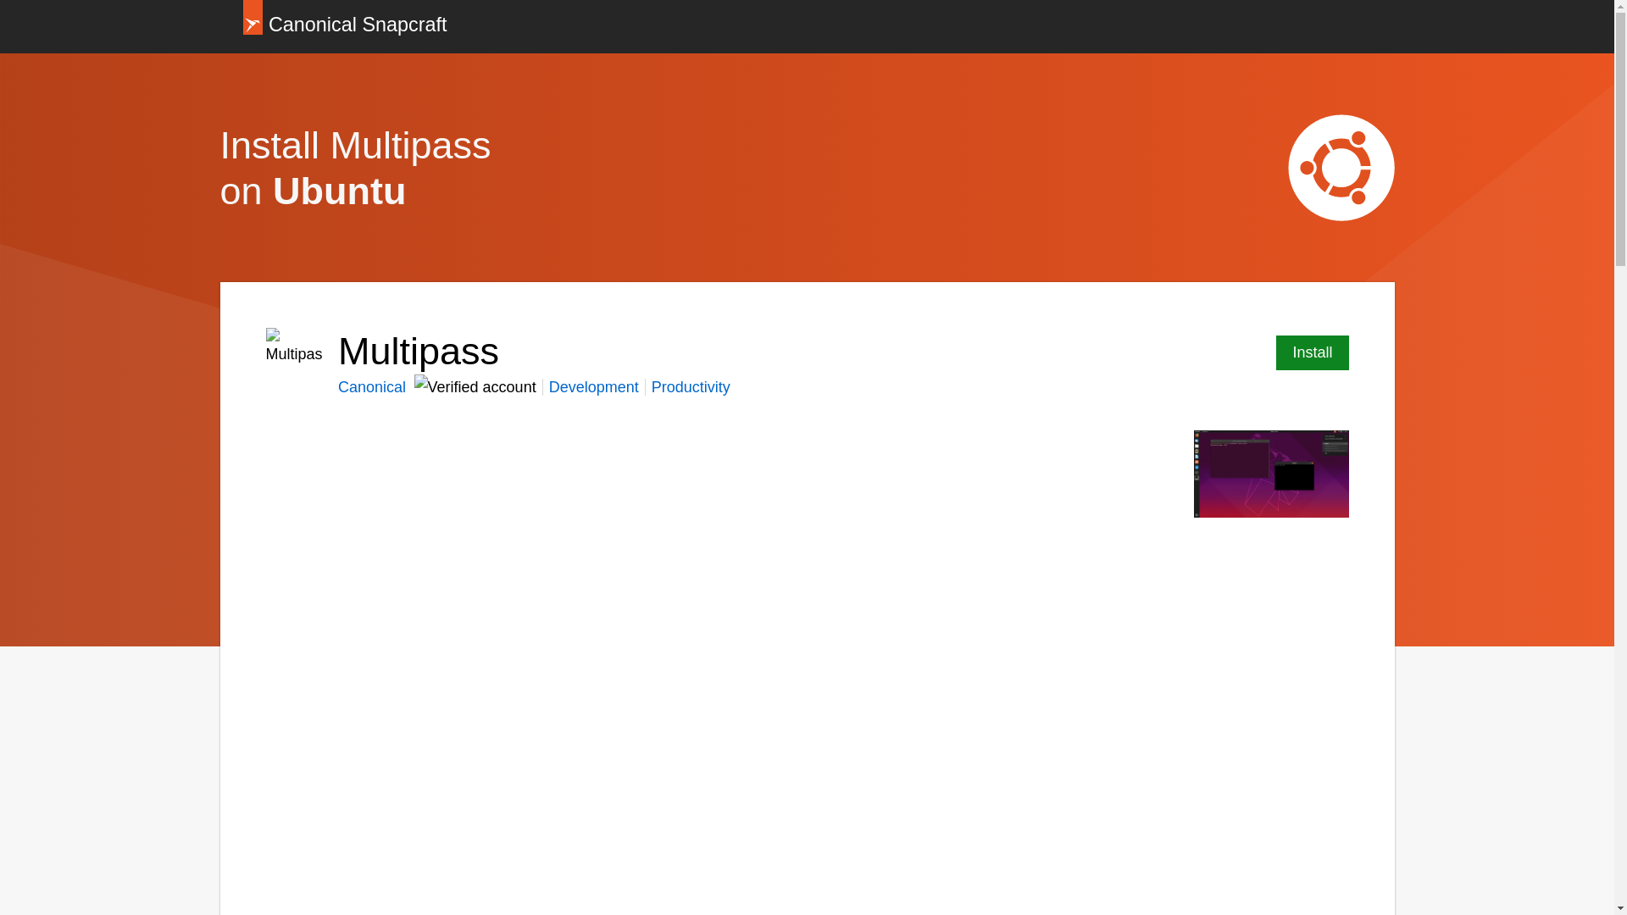 This screenshot has height=915, width=1627. Describe the element at coordinates (1312, 352) in the screenshot. I see `Install` at that location.